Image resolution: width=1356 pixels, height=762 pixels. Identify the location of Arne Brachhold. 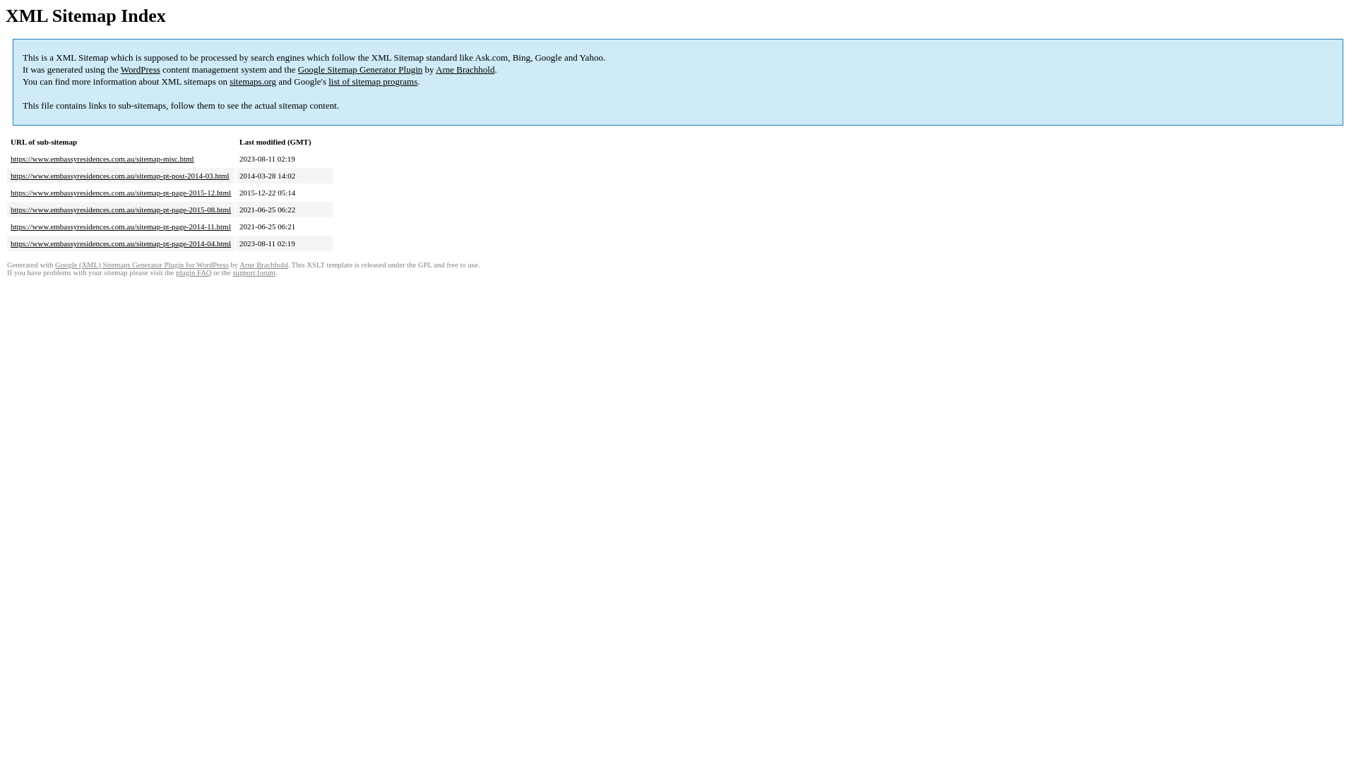
(263, 265).